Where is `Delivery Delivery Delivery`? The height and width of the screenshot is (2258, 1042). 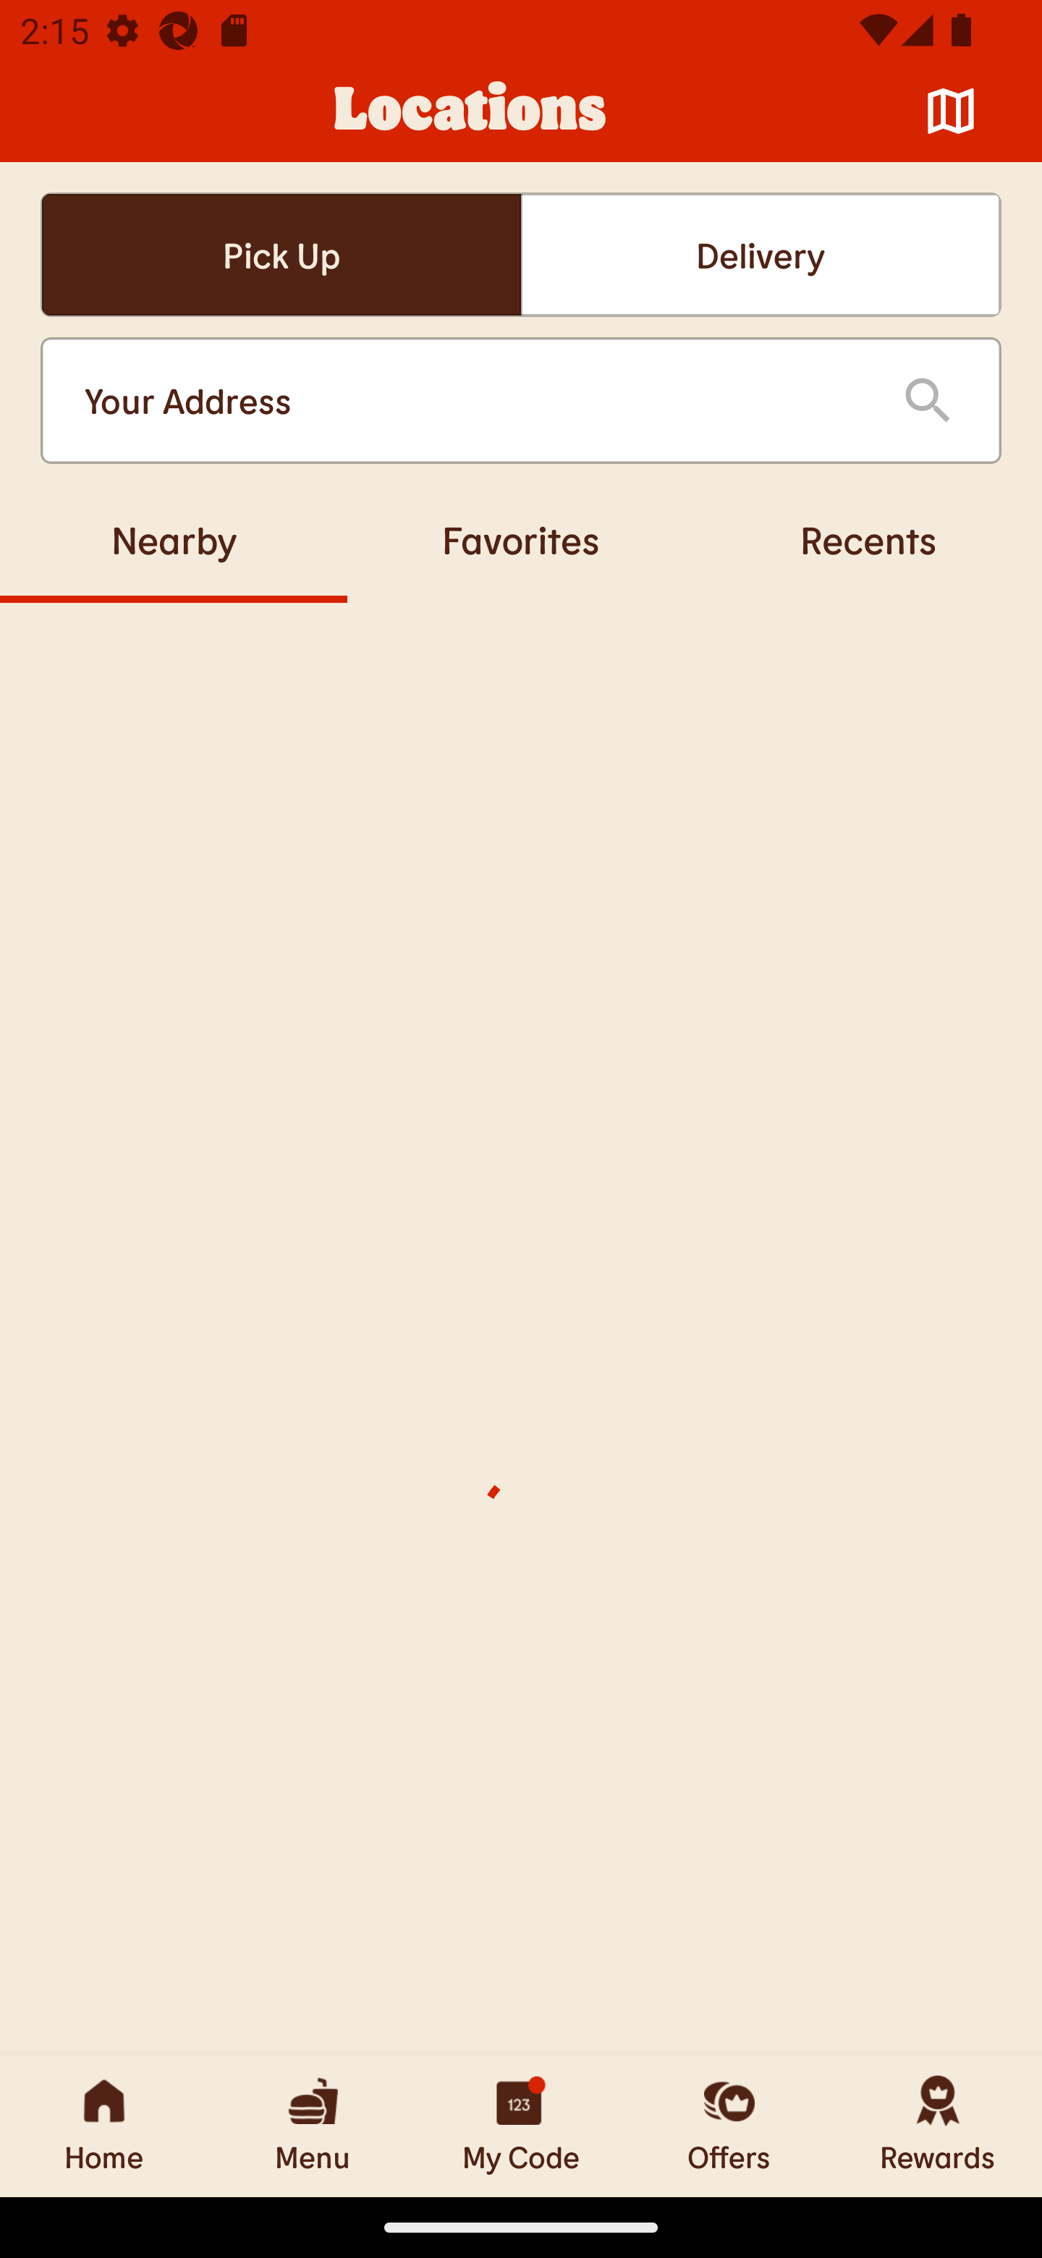 Delivery Delivery Delivery is located at coordinates (761, 255).